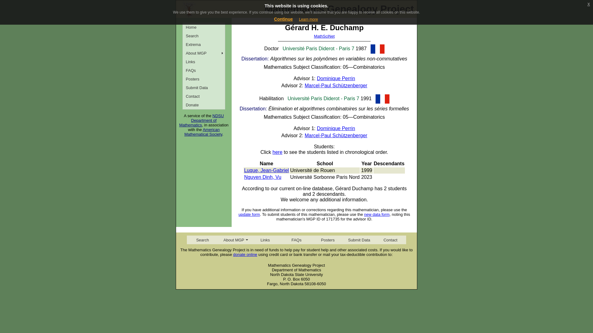 This screenshot has width=593, height=333. I want to click on Links, so click(204, 61).